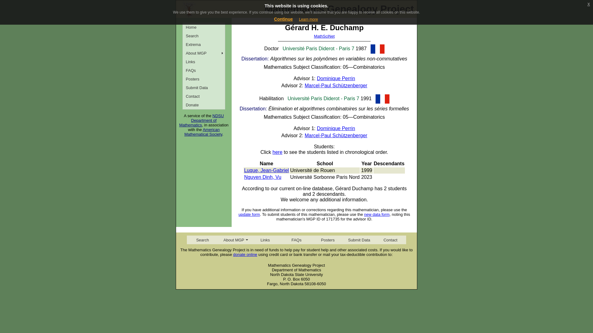 This screenshot has width=593, height=333. I want to click on Links, so click(204, 61).